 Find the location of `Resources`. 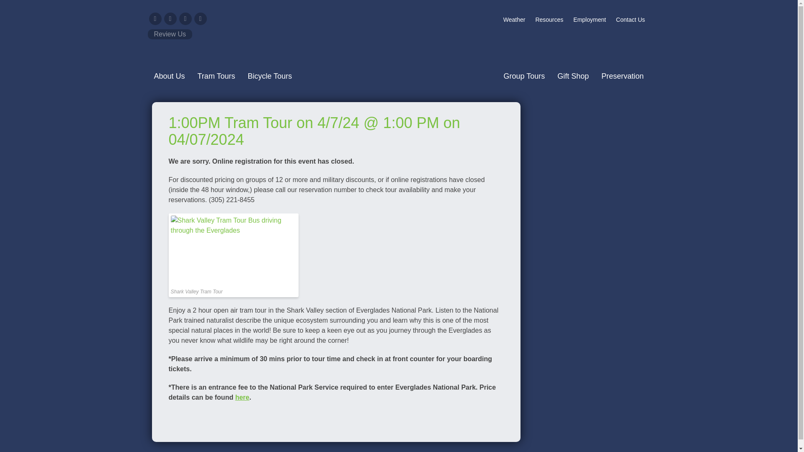

Resources is located at coordinates (549, 19).